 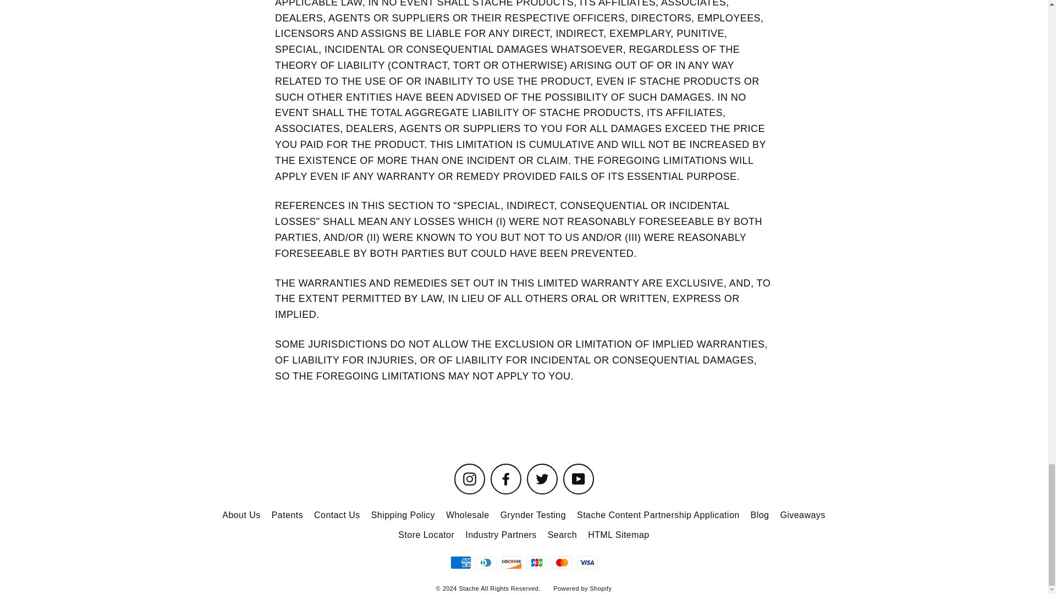 What do you see at coordinates (511, 562) in the screenshot?
I see `Discover` at bounding box center [511, 562].